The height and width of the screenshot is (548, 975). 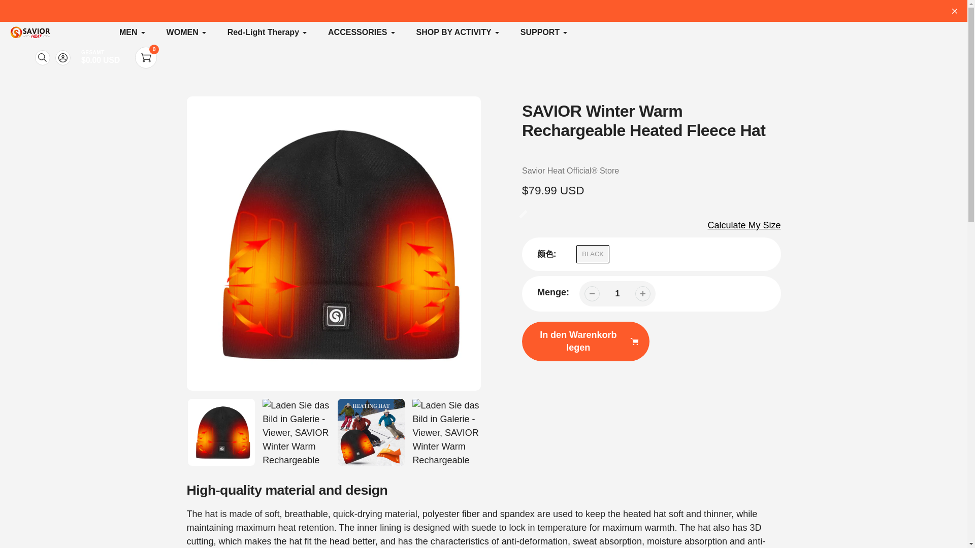 What do you see at coordinates (362, 32) in the screenshot?
I see `ACCESSORIES` at bounding box center [362, 32].